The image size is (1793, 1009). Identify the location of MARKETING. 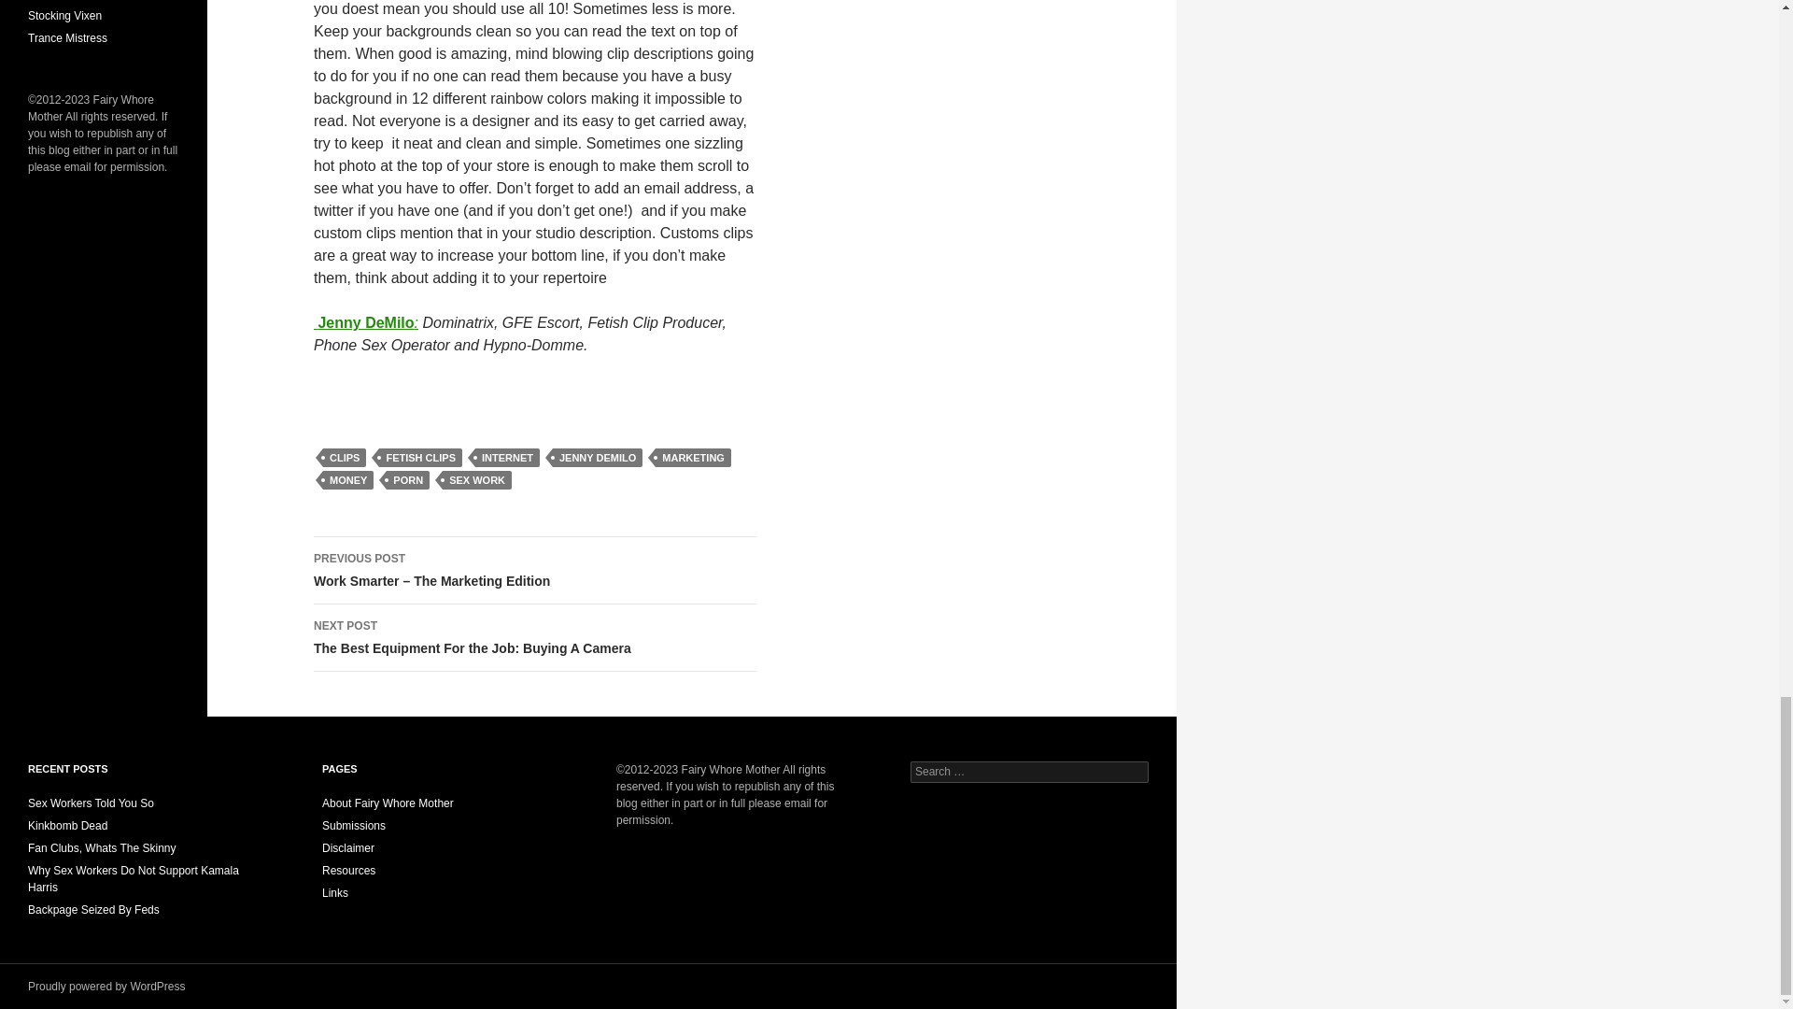
(347, 480).